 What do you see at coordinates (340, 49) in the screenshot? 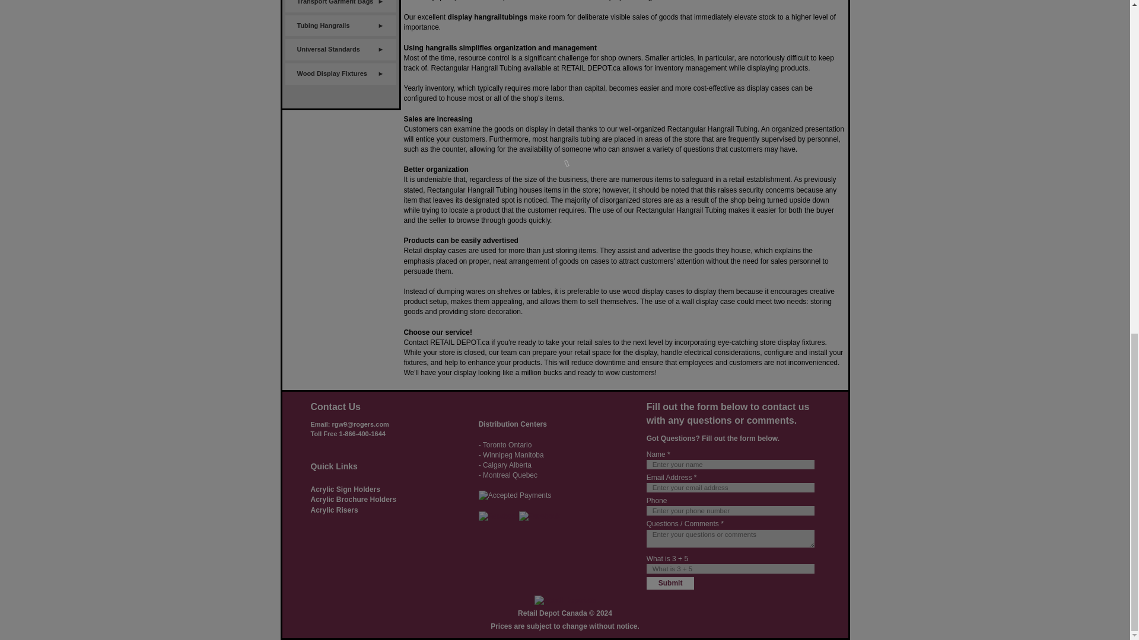
I see `Universal Standards` at bounding box center [340, 49].